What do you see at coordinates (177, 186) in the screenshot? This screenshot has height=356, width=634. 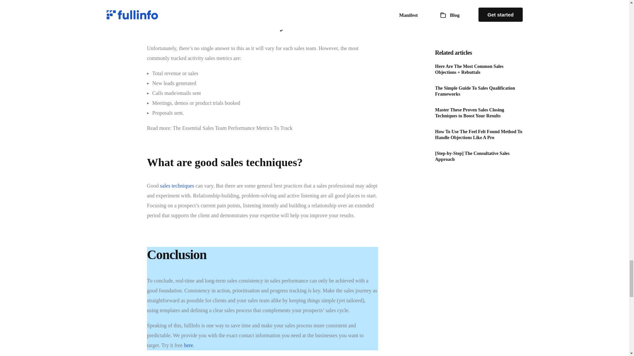 I see `sales techniques` at bounding box center [177, 186].